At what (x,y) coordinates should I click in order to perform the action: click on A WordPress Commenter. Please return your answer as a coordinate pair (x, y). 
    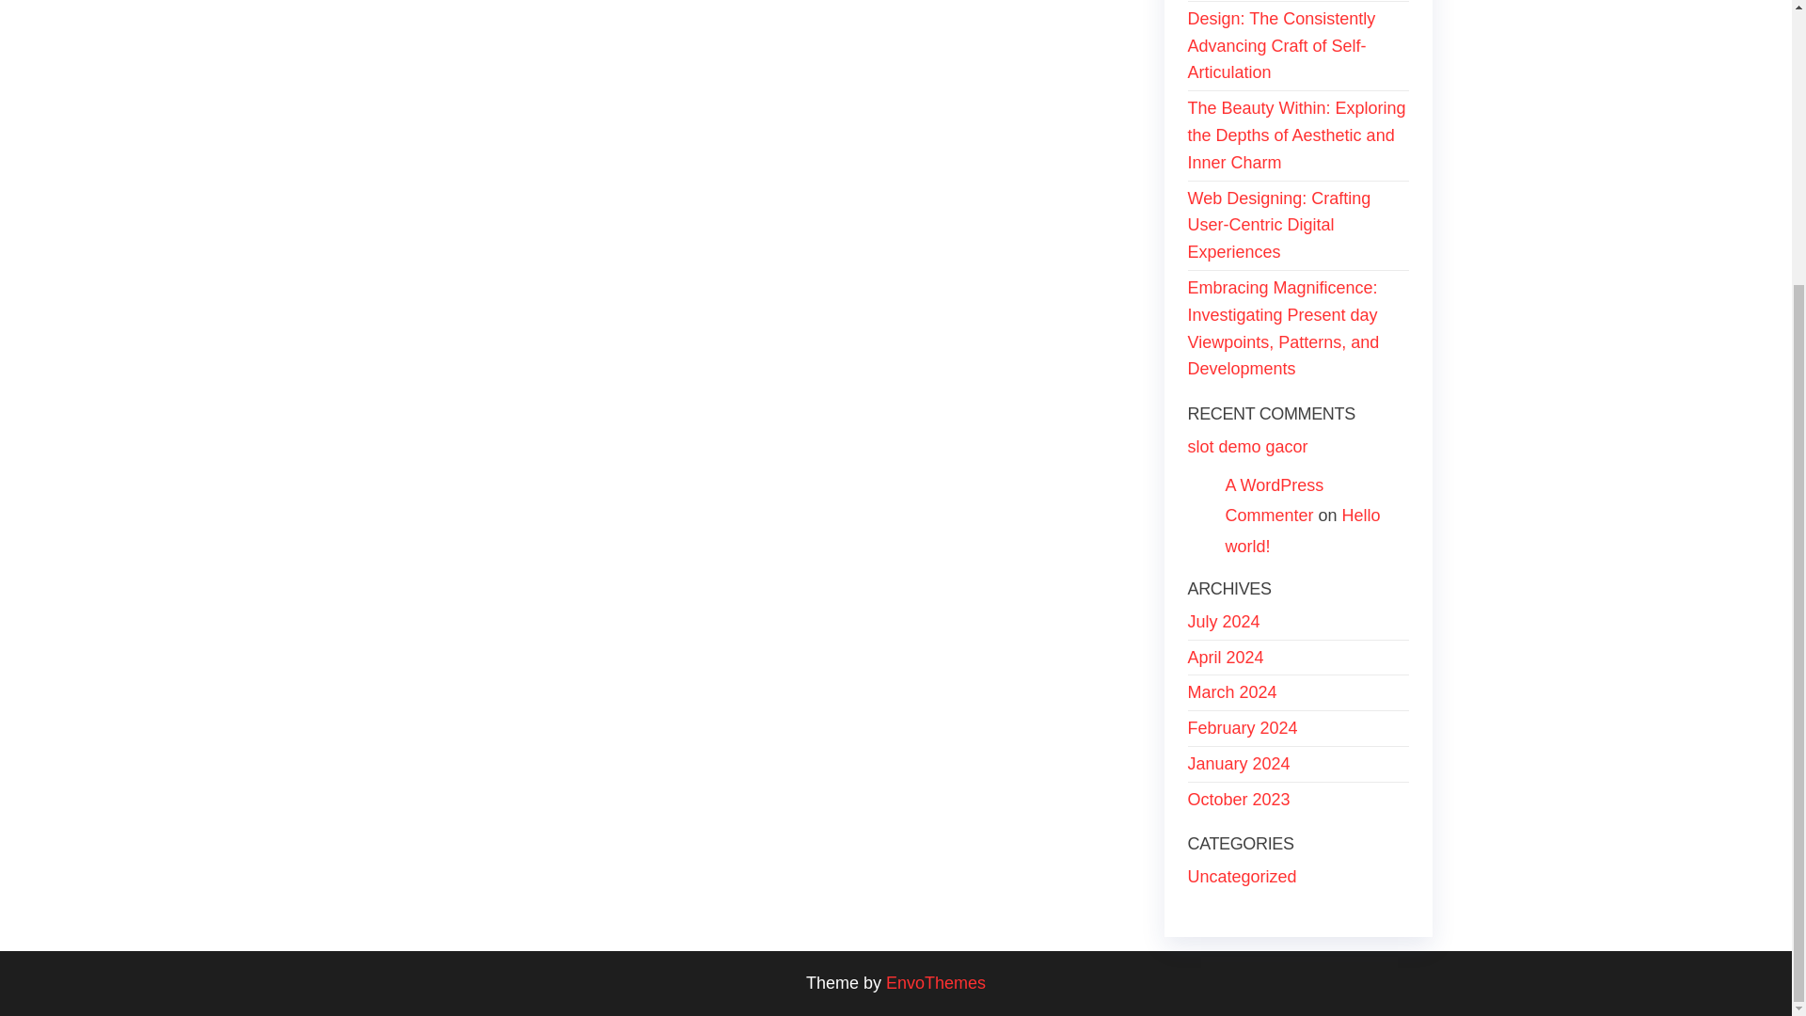
    Looking at the image, I should click on (1274, 500).